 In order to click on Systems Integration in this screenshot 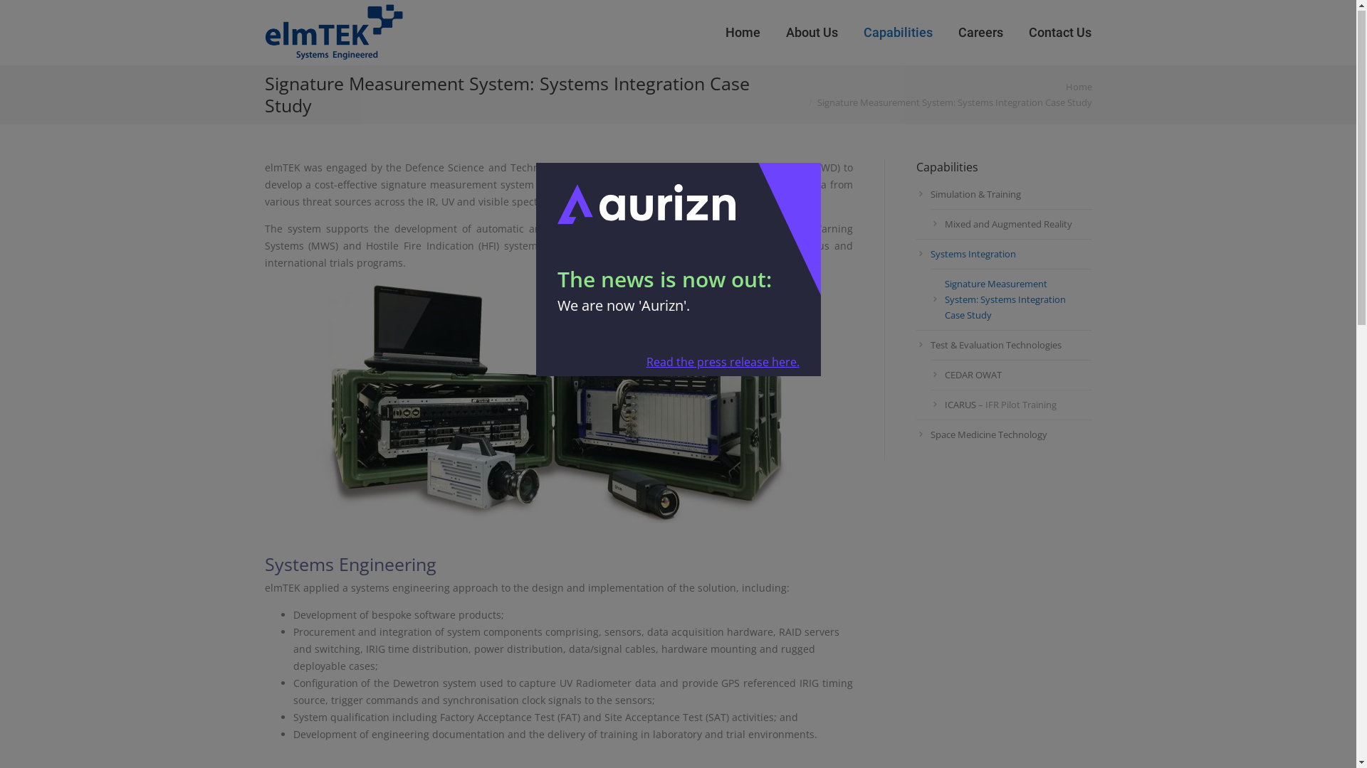, I will do `click(1004, 254)`.